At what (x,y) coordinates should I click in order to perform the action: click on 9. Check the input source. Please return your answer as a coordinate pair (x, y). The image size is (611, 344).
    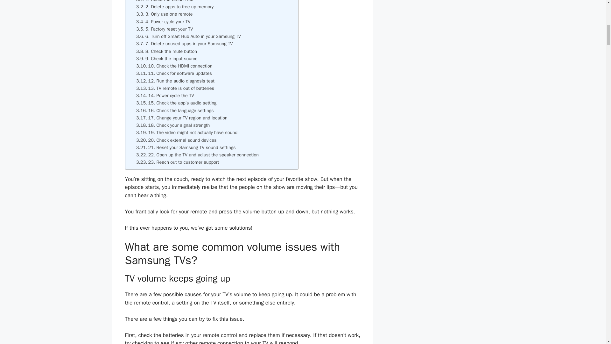
    Looking at the image, I should click on (167, 59).